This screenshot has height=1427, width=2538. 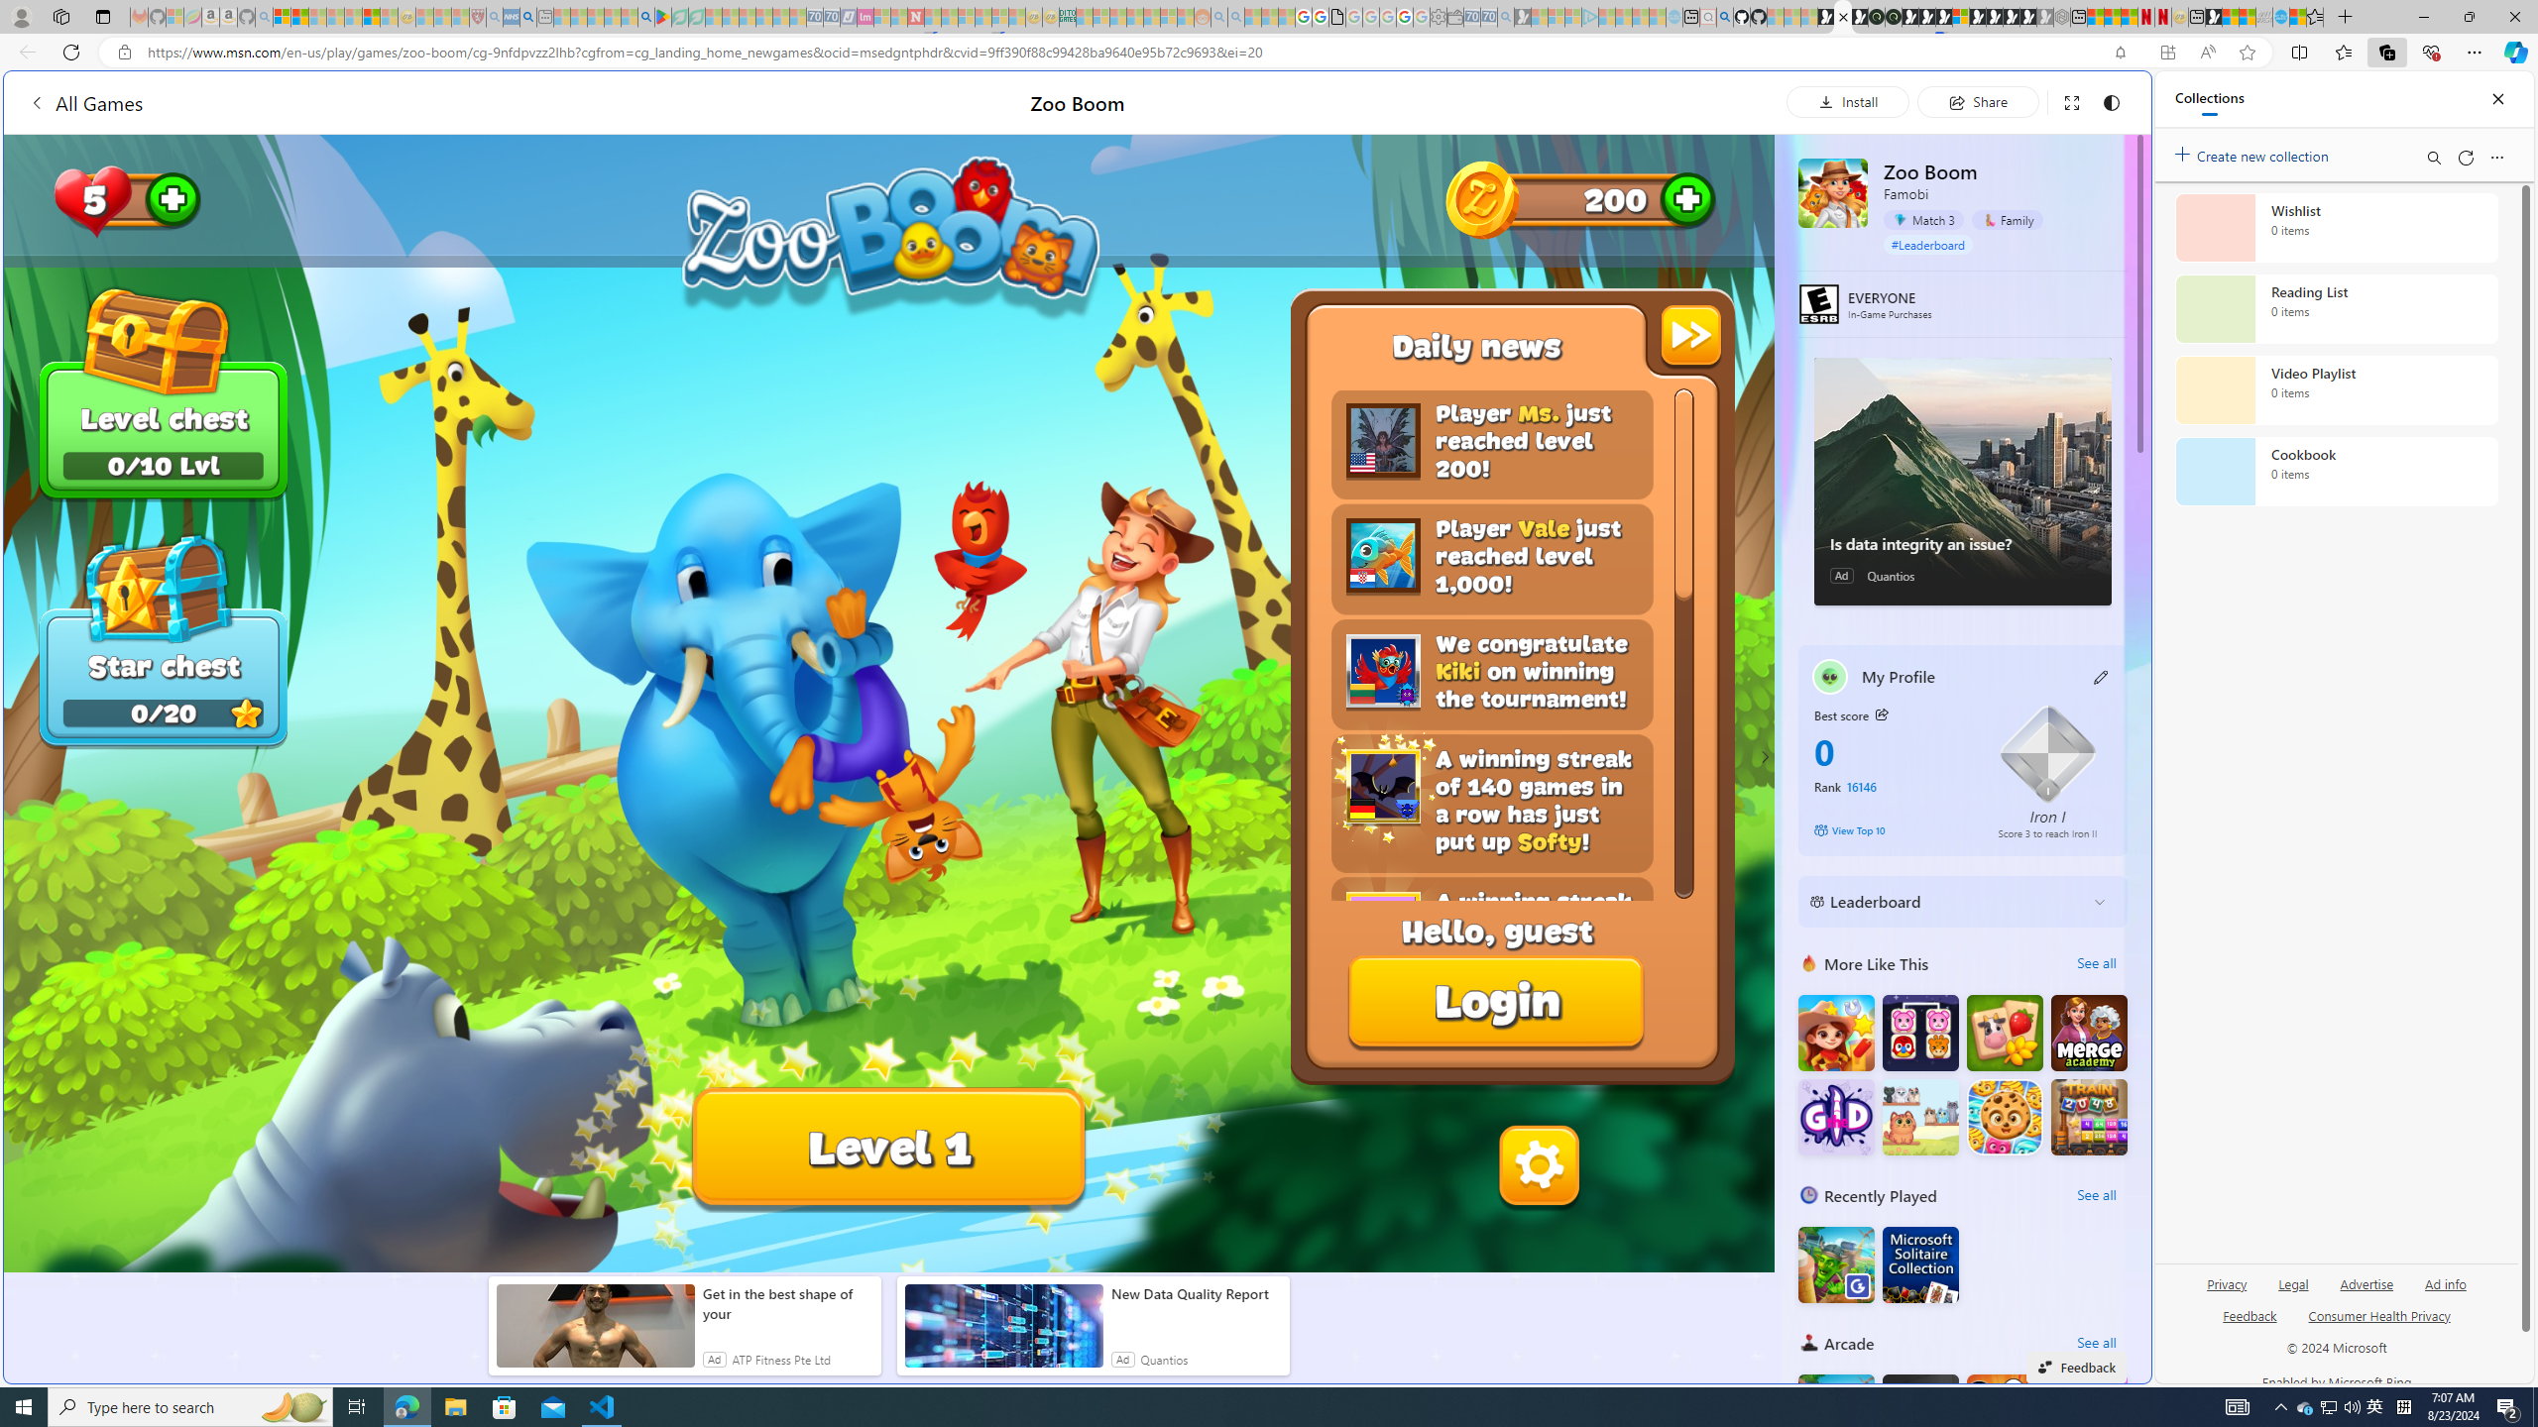 I want to click on World - MSN, so click(x=1269, y=678).